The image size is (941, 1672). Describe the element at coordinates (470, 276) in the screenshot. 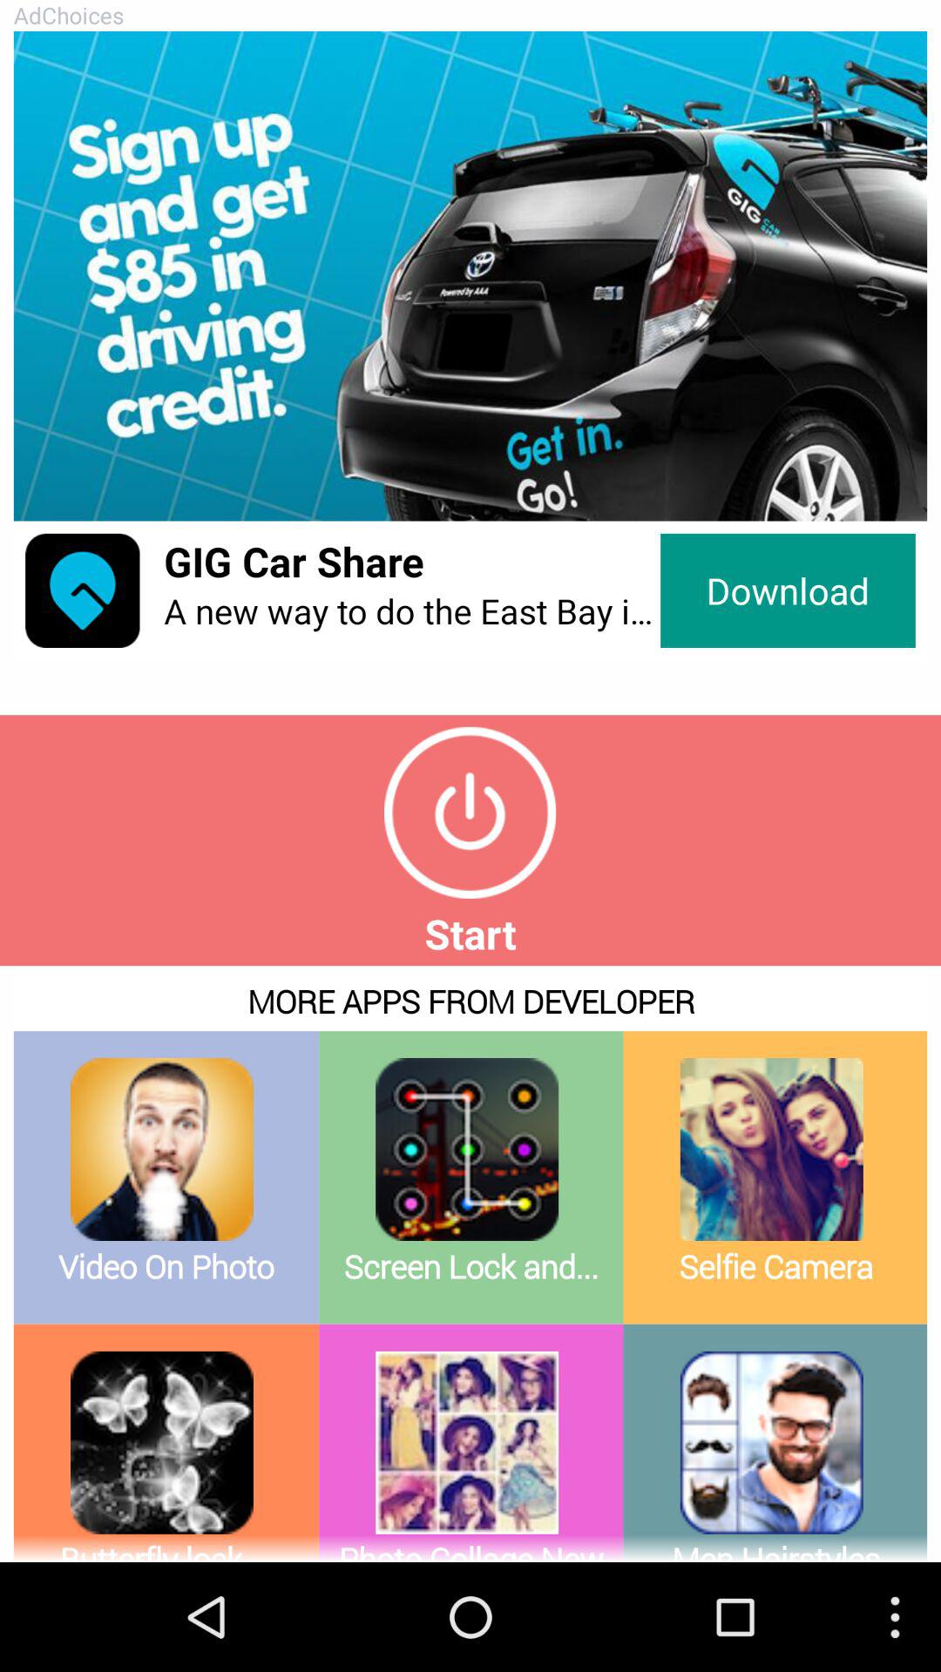

I see `go to link in advertisement` at that location.